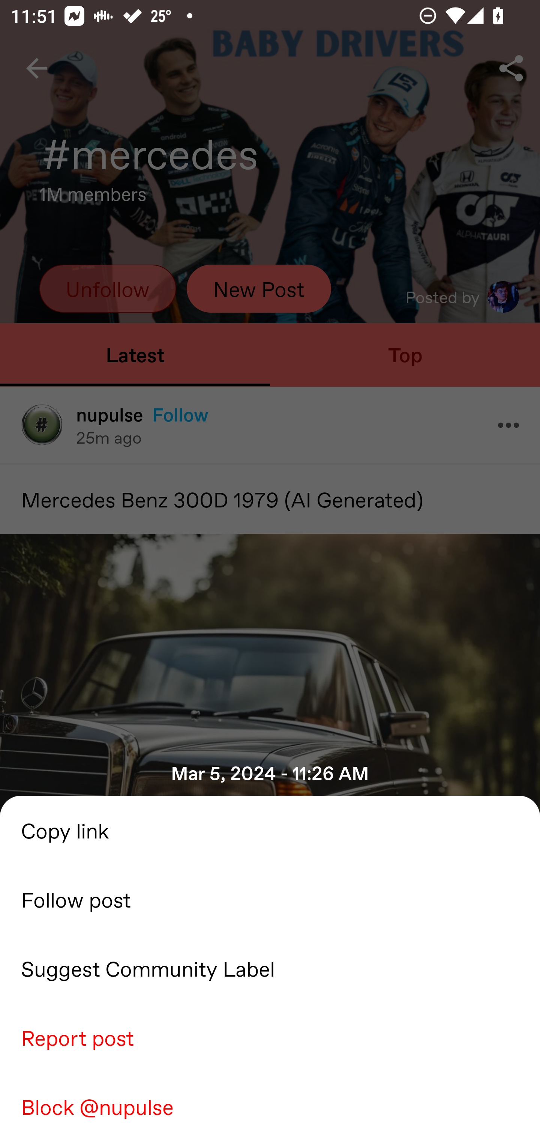 This screenshot has width=540, height=1141. I want to click on Copy link, so click(270, 830).